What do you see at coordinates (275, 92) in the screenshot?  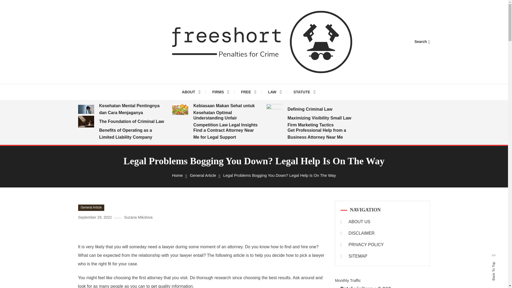 I see `LAW` at bounding box center [275, 92].